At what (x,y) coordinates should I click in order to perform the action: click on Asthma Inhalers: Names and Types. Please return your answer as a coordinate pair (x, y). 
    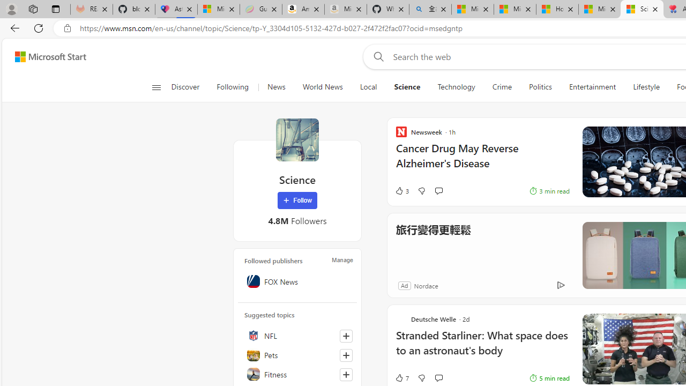
    Looking at the image, I should click on (176, 10).